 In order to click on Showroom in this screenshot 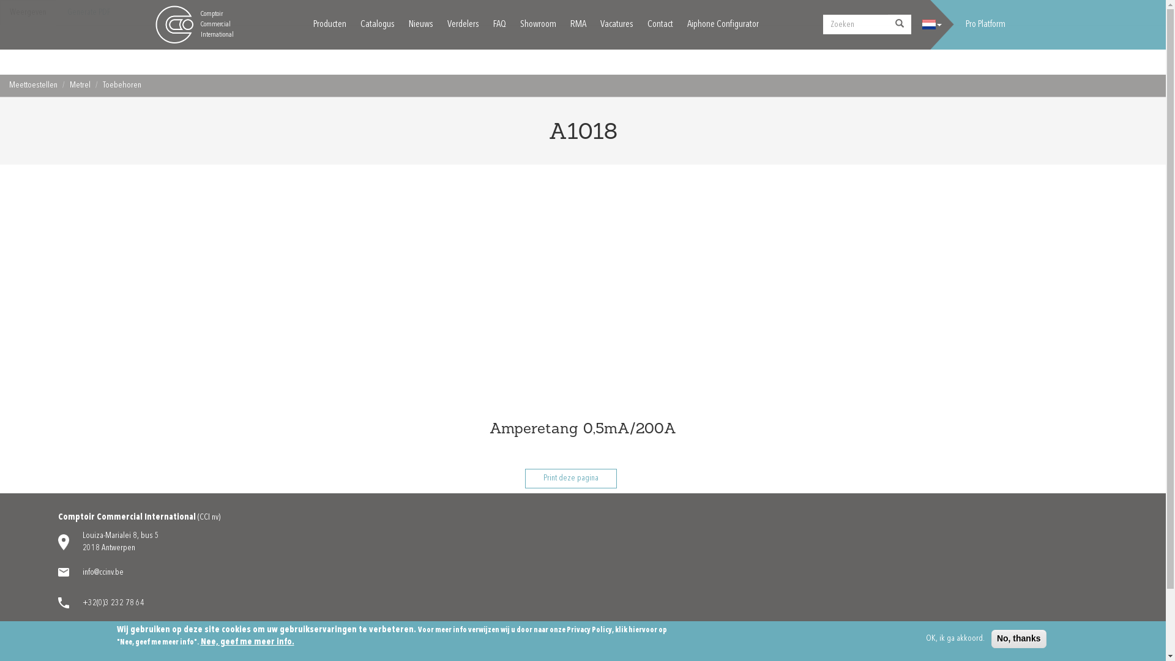, I will do `click(539, 24)`.